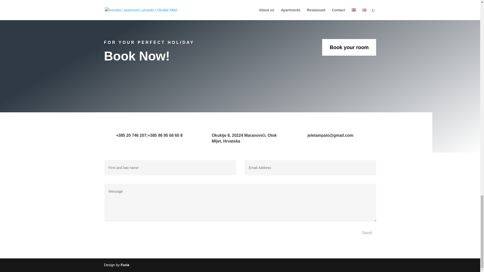 This screenshot has width=484, height=272. I want to click on Send, so click(367, 233).